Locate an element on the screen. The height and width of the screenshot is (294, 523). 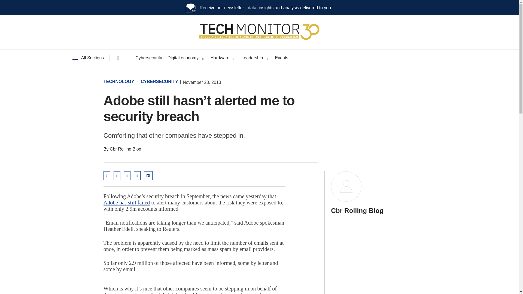
All Sections is located at coordinates (87, 58).